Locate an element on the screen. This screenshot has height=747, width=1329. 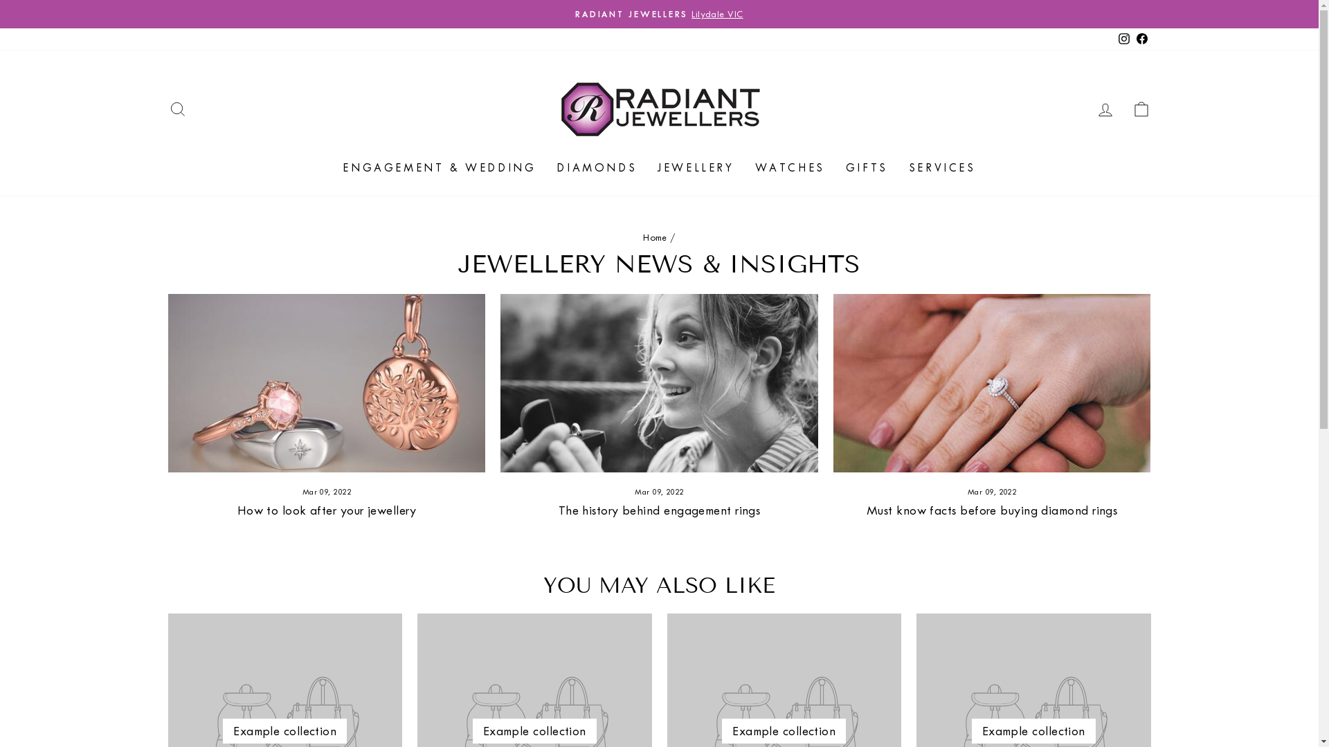
CART is located at coordinates (1141, 109).